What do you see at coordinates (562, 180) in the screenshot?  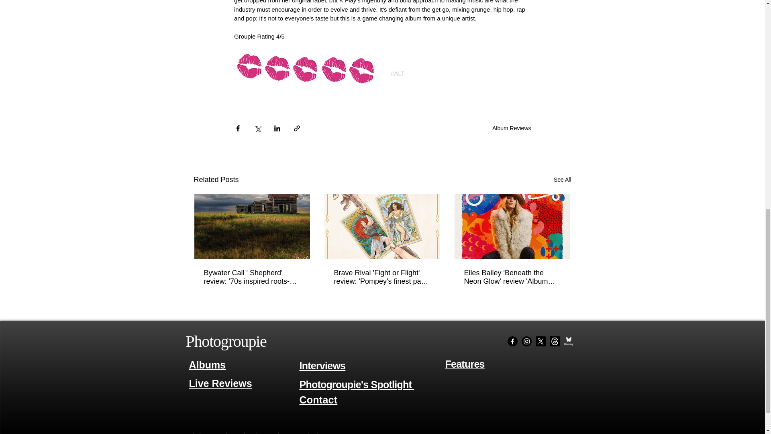 I see `See All` at bounding box center [562, 180].